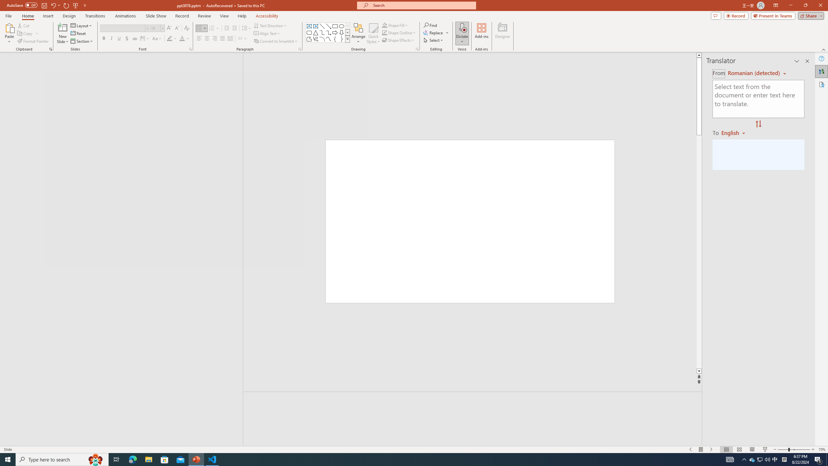 This screenshot has width=828, height=466. What do you see at coordinates (119, 39) in the screenshot?
I see `Underline` at bounding box center [119, 39].